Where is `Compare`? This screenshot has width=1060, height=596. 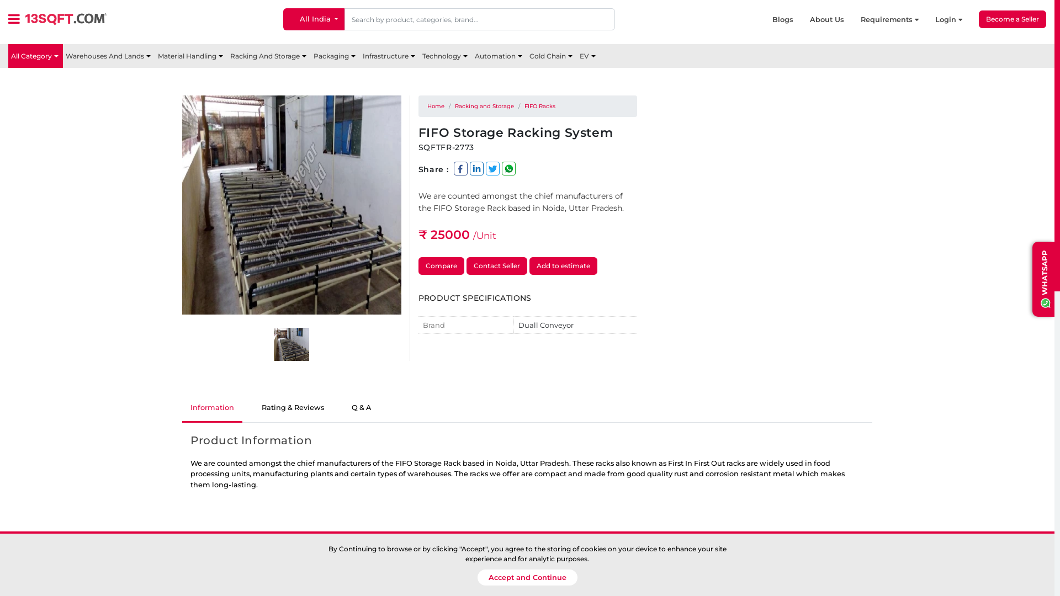 Compare is located at coordinates (442, 266).